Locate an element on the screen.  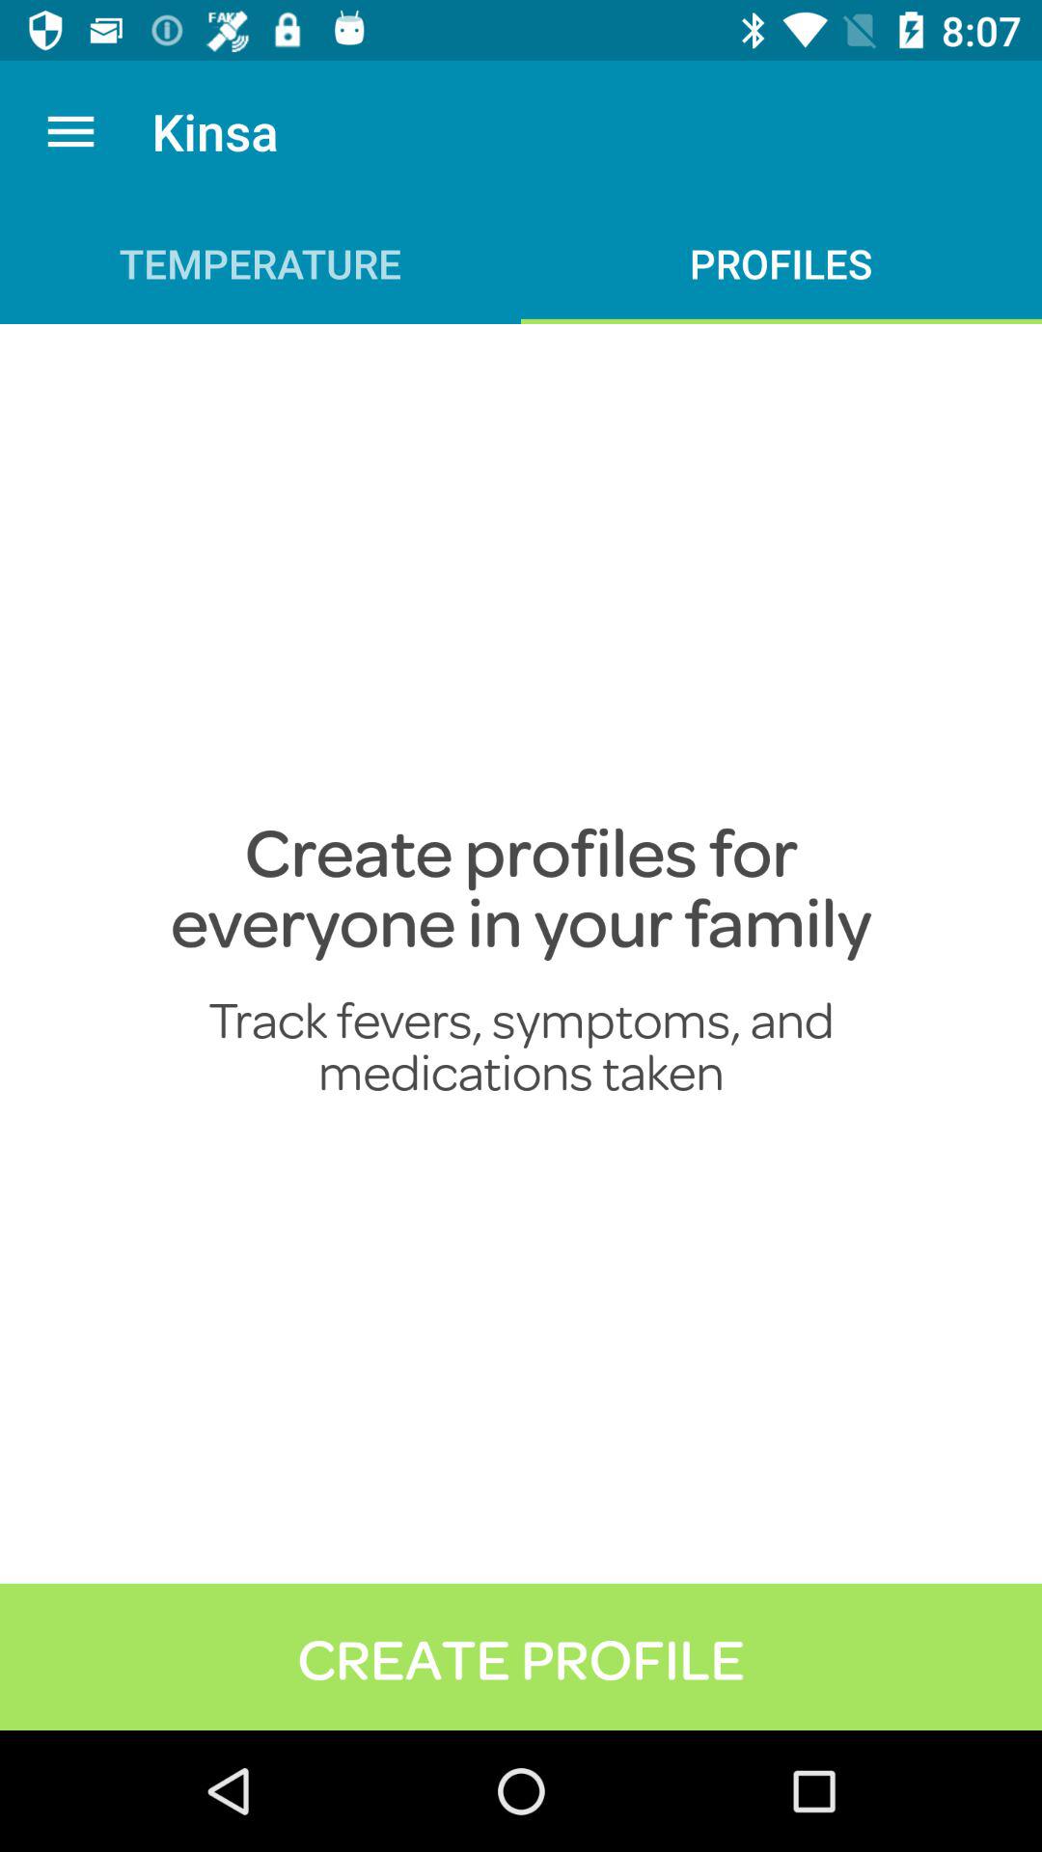
choose the item above temperature is located at coordinates (70, 131).